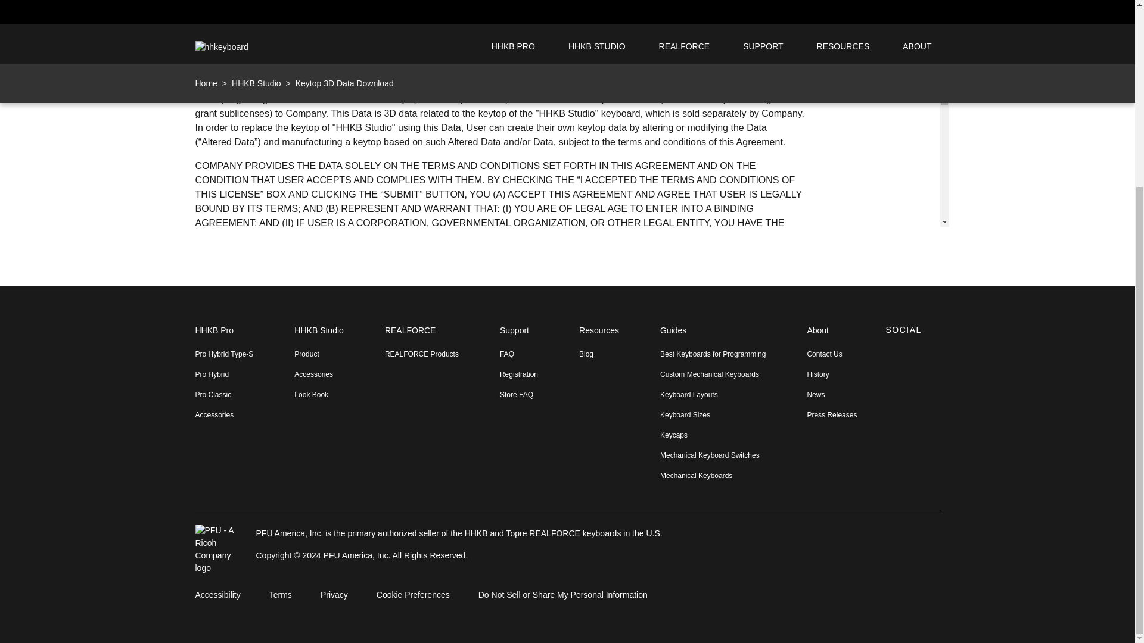  I want to click on Browse Pro Classic, so click(225, 394).